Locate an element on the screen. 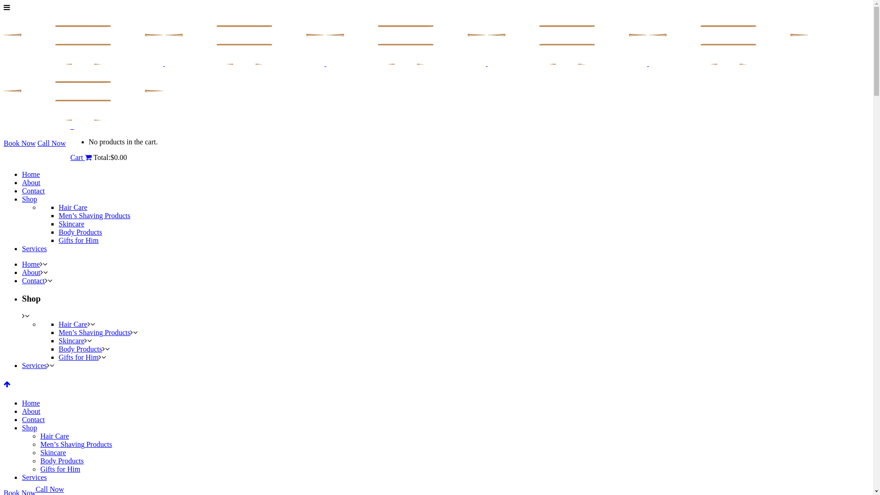  Contact is located at coordinates (33, 280).